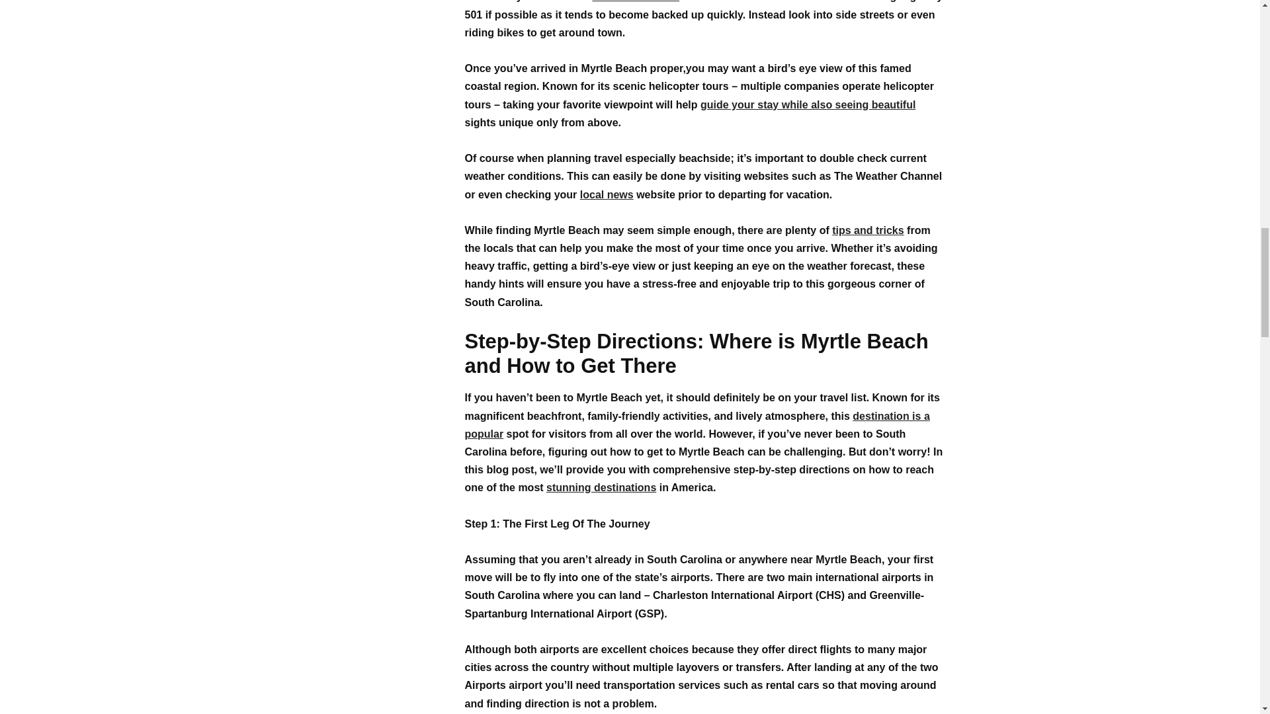  What do you see at coordinates (607, 194) in the screenshot?
I see `local news` at bounding box center [607, 194].